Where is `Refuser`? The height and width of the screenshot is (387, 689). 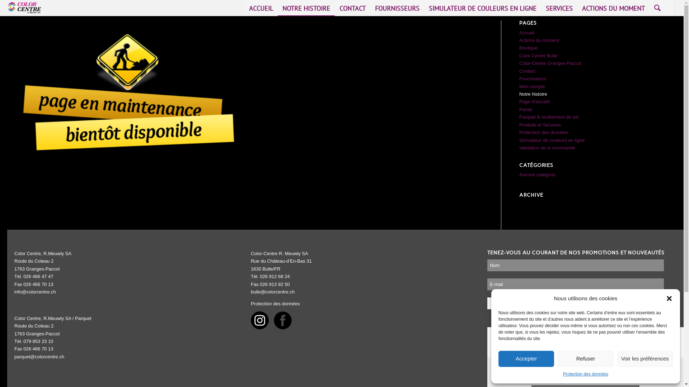 Refuser is located at coordinates (586, 359).